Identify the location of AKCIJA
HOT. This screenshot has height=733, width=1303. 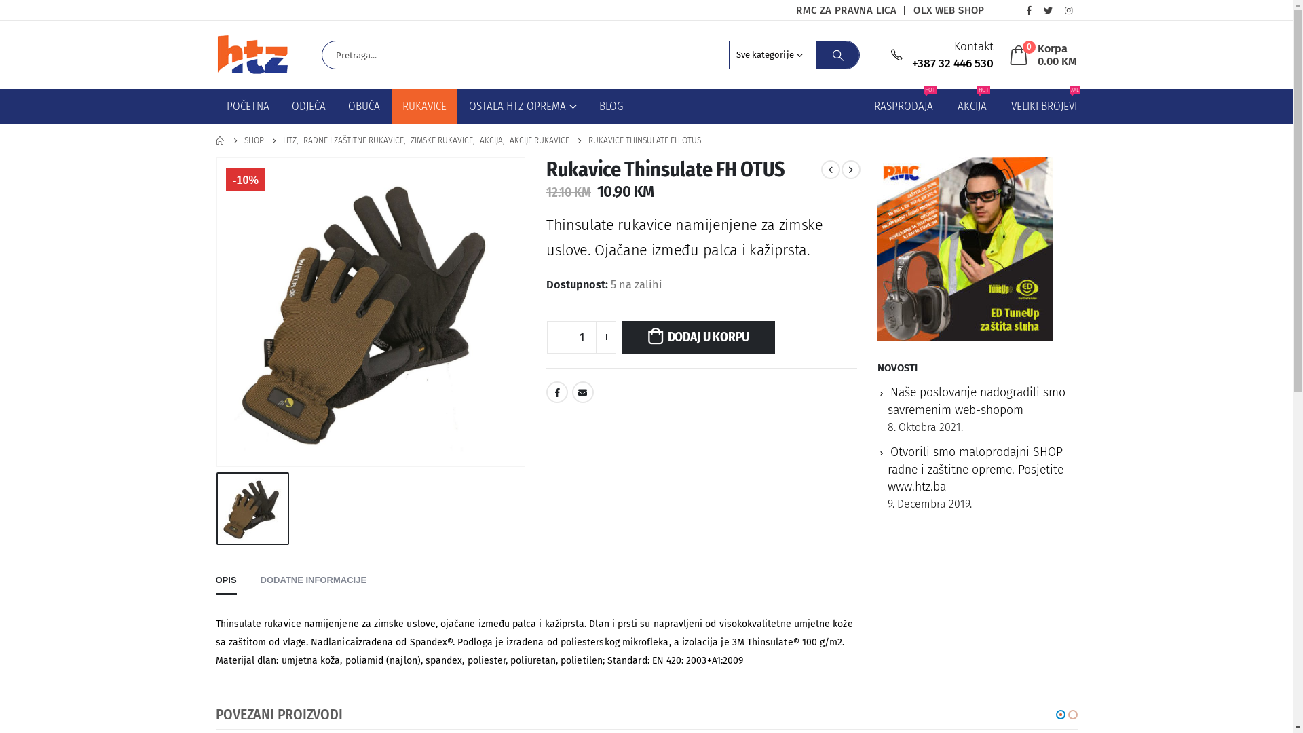
(972, 107).